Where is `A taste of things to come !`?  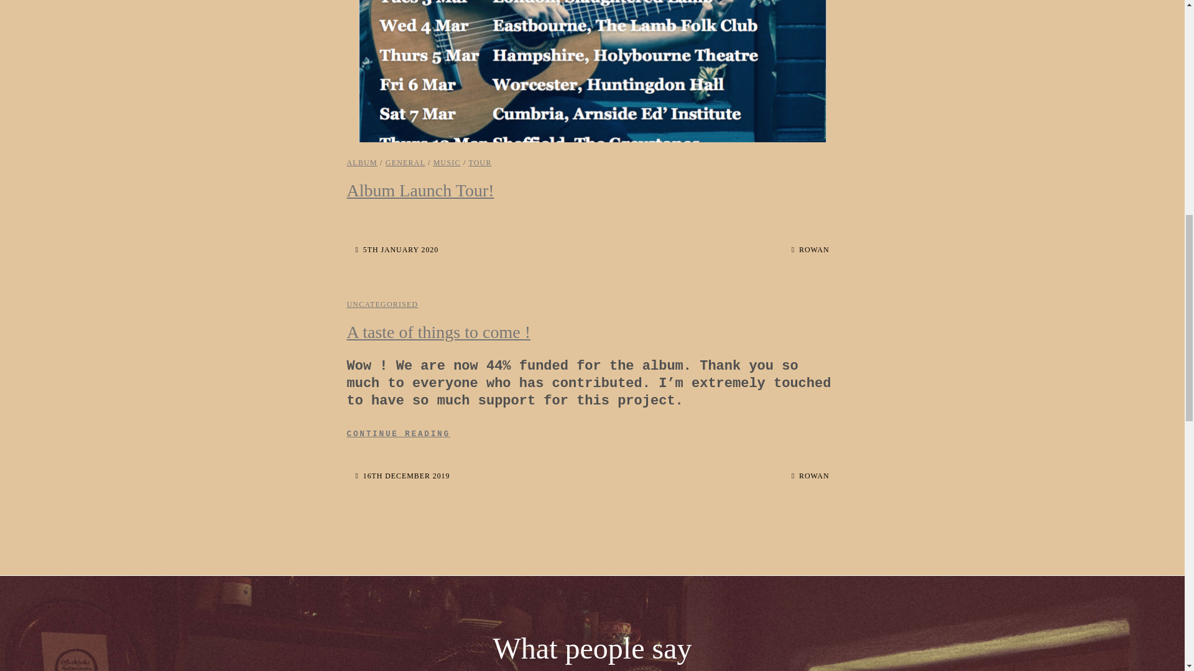 A taste of things to come ! is located at coordinates (403, 476).